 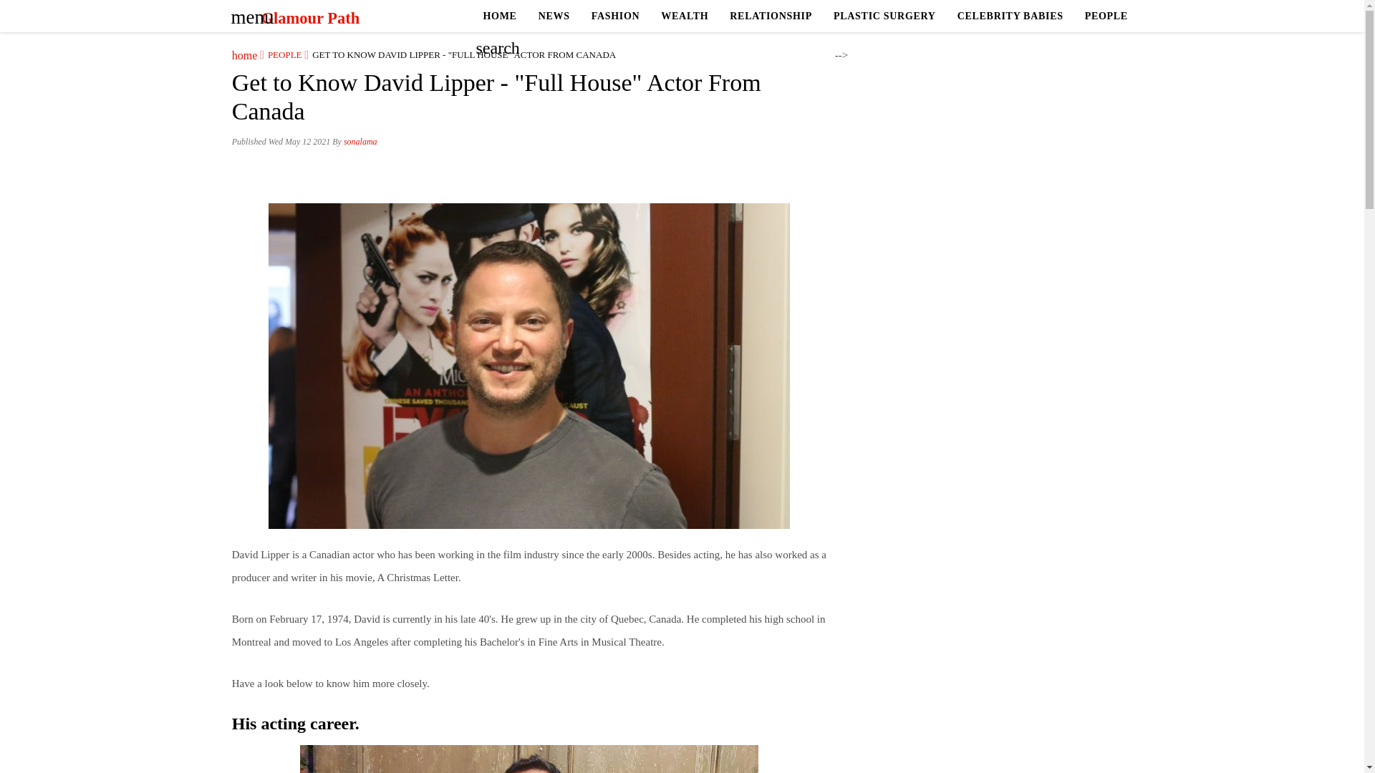 I want to click on PLASTIC SURGERY, so click(x=884, y=16).